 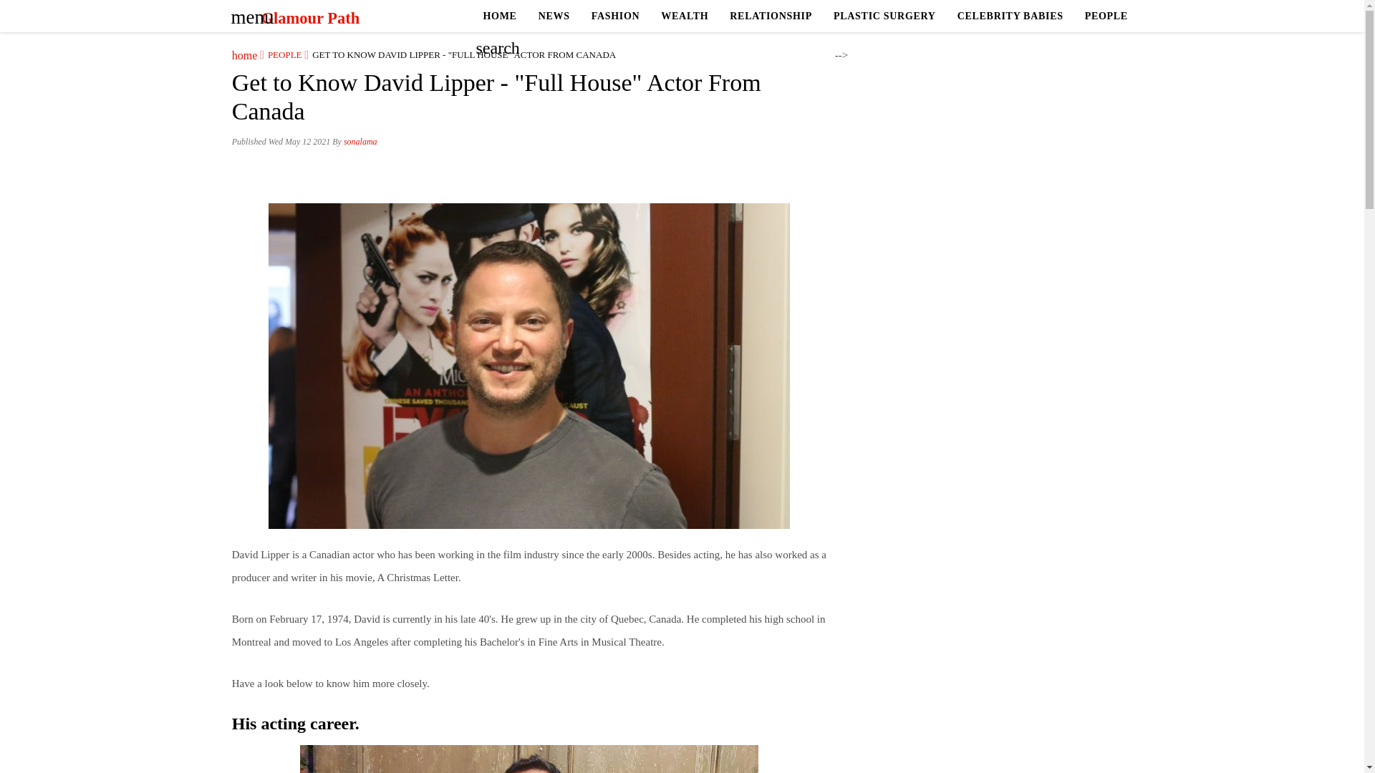 I want to click on PLASTIC SURGERY, so click(x=884, y=16).